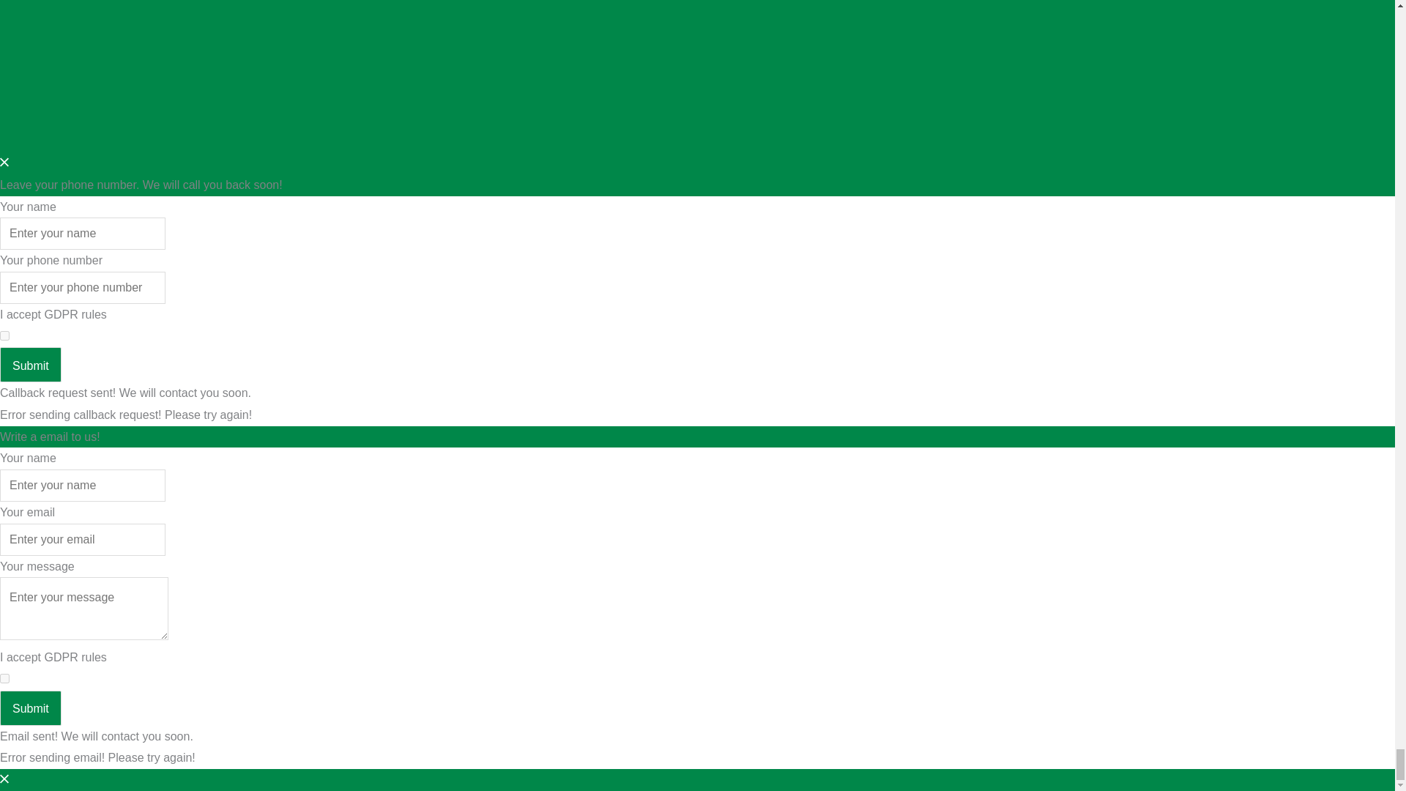 The width and height of the screenshot is (1406, 791). Describe the element at coordinates (4, 335) in the screenshot. I see `1` at that location.